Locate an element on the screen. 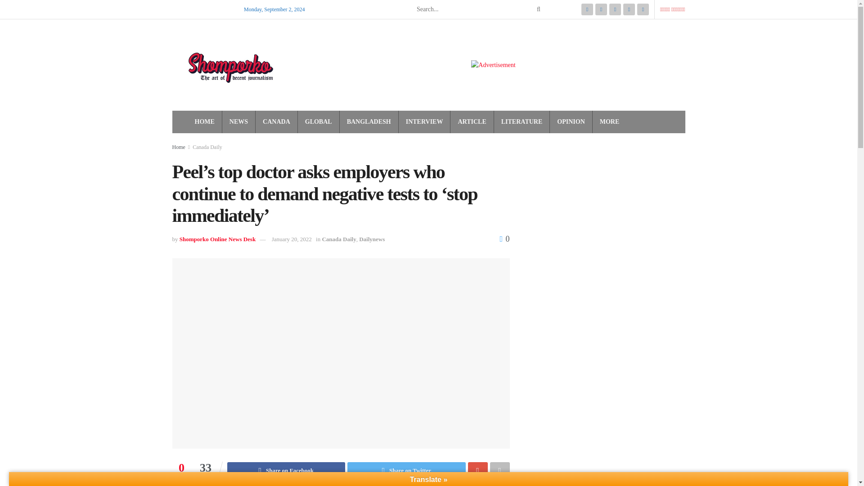 The width and height of the screenshot is (864, 486). ARTICLE is located at coordinates (472, 122).